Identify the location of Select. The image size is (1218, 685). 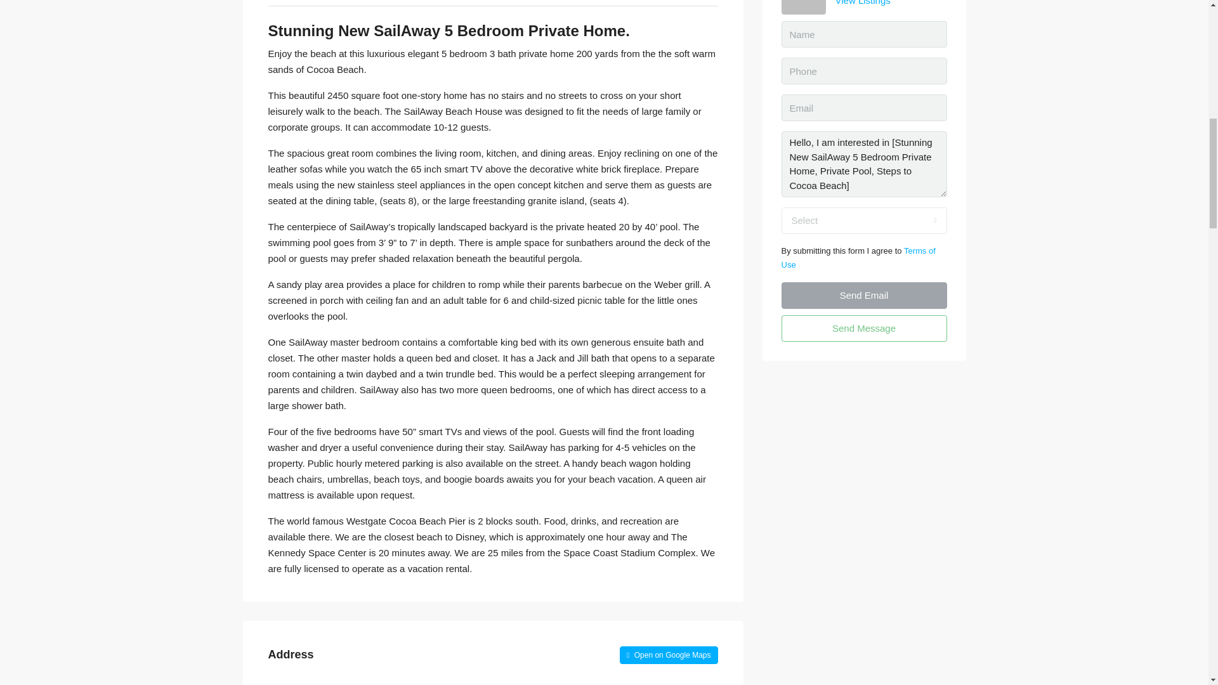
(864, 221).